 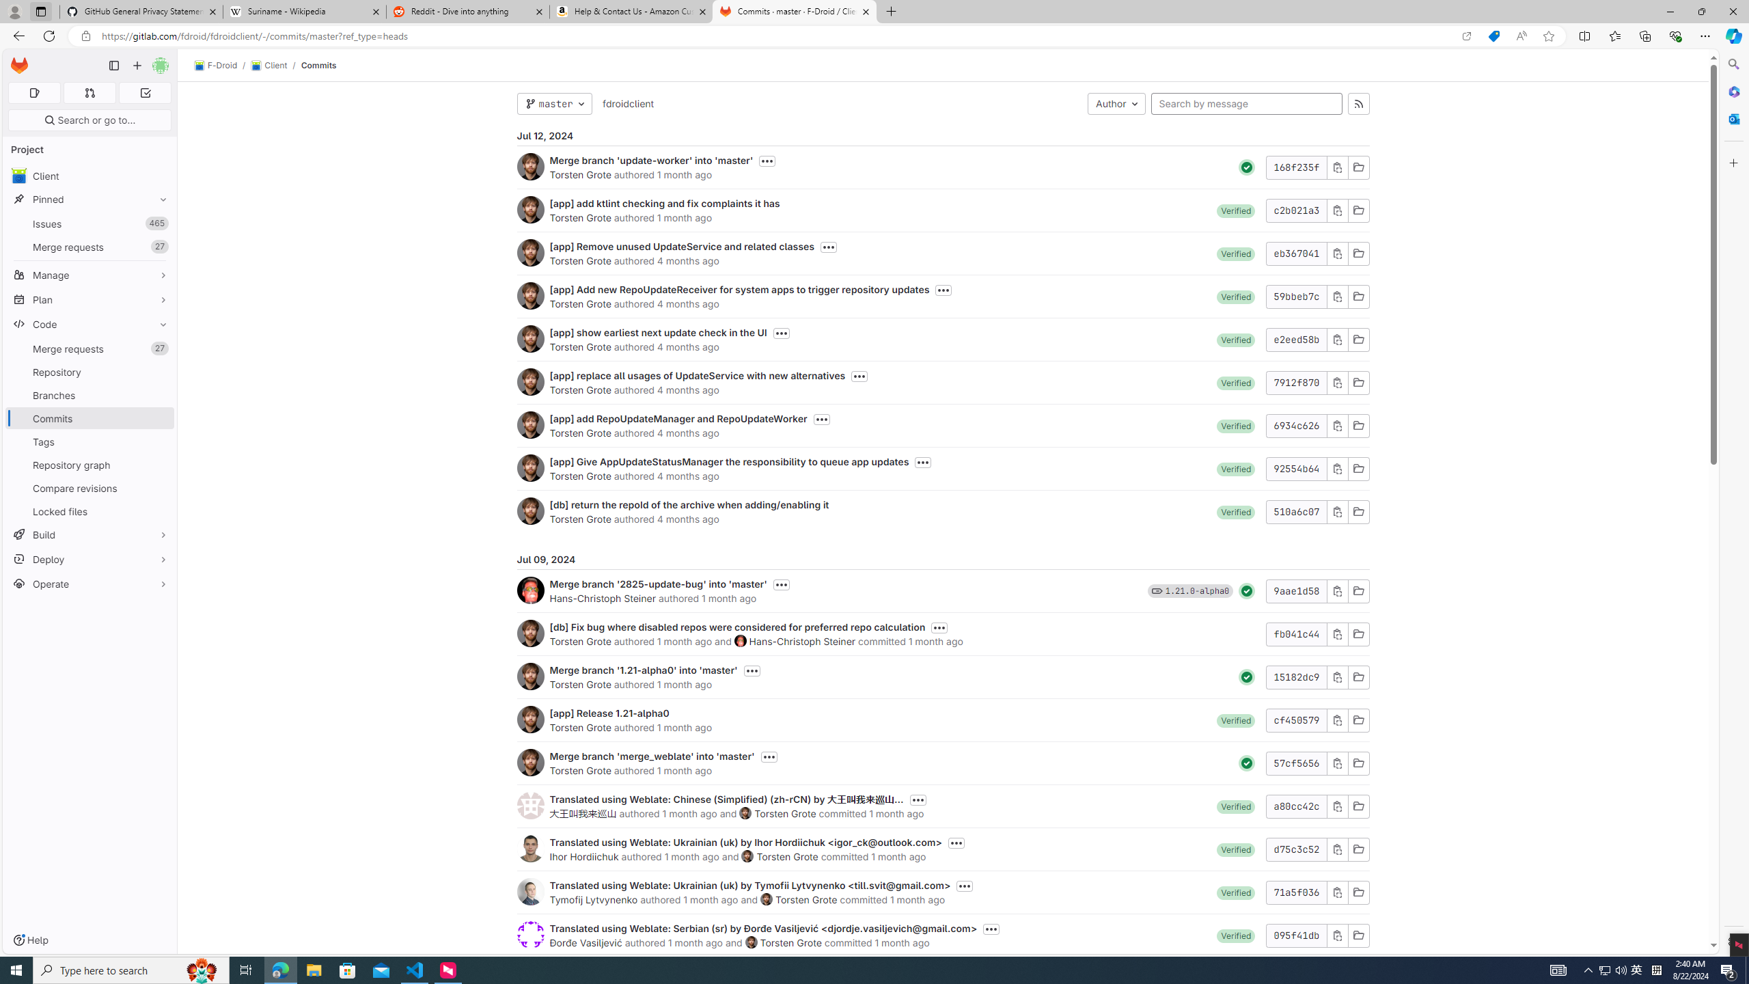 I want to click on Class: s16, so click(x=1358, y=935).